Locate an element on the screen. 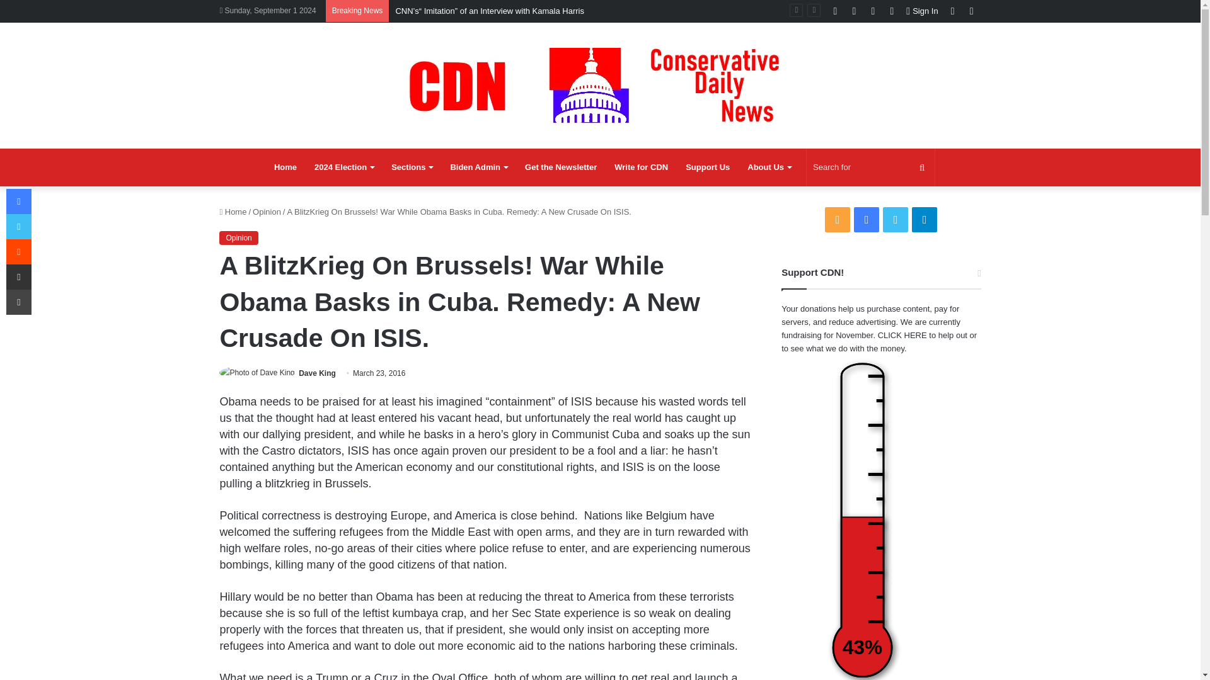 The image size is (1210, 680). About Us is located at coordinates (769, 167).